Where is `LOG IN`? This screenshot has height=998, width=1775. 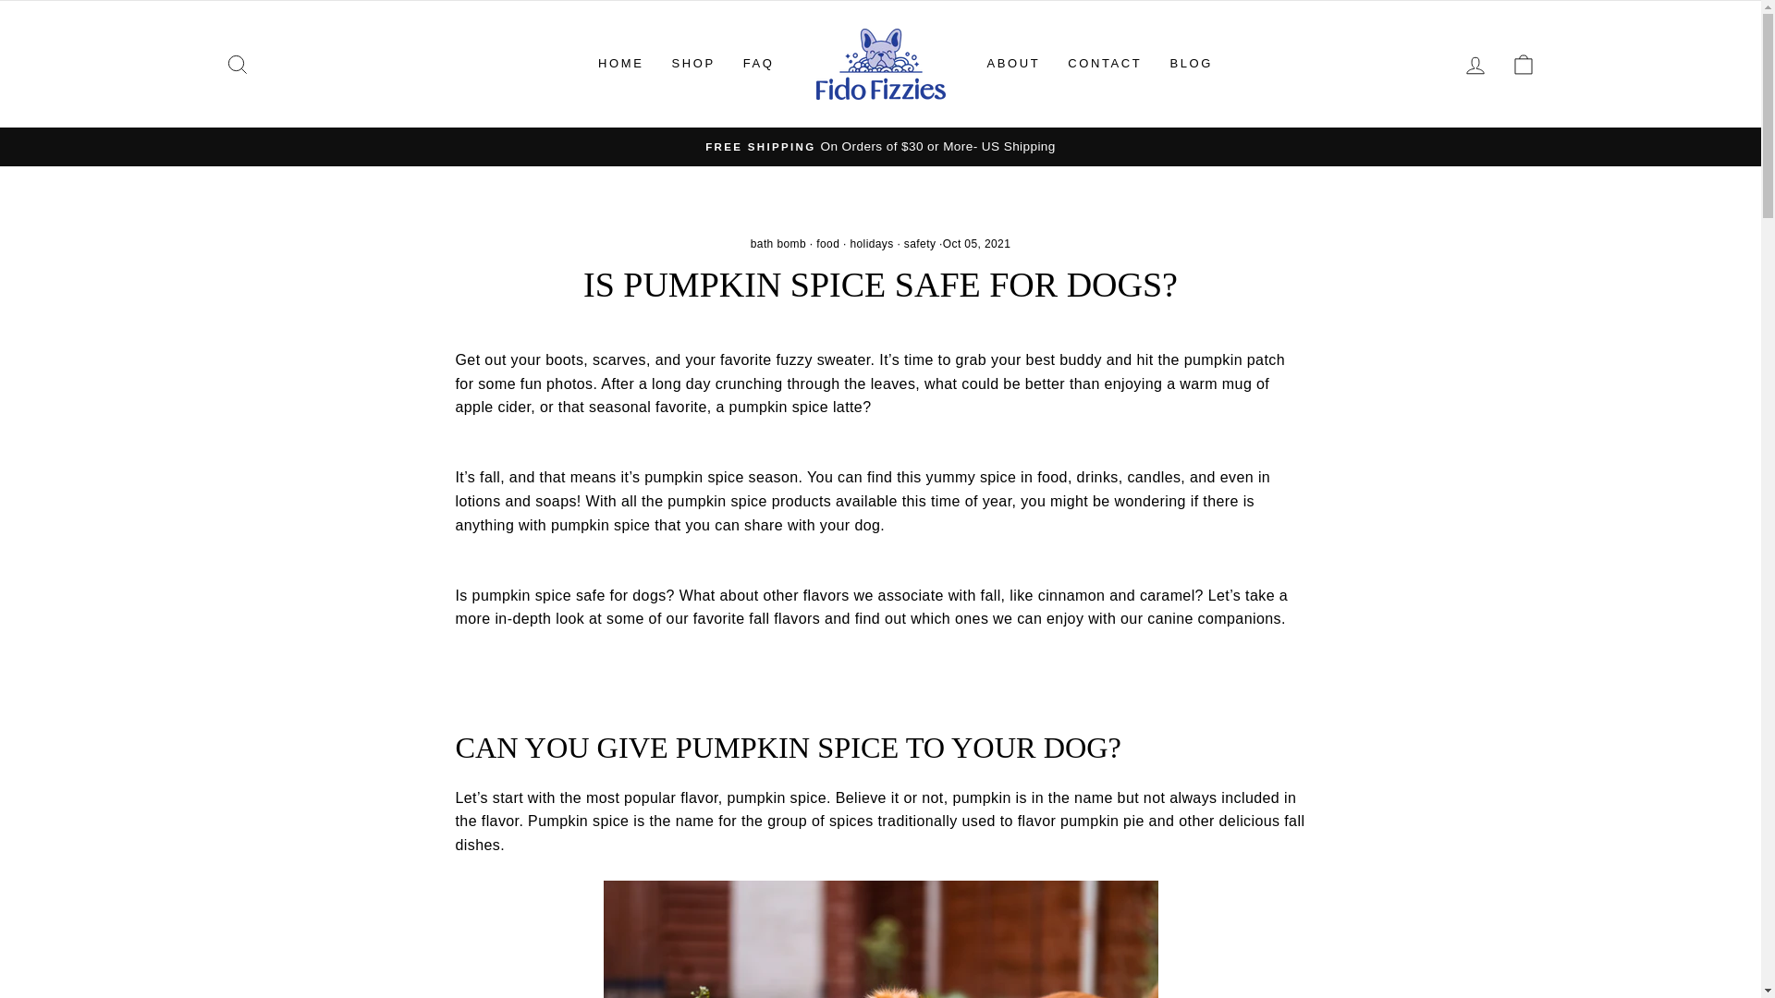 LOG IN is located at coordinates (1475, 63).